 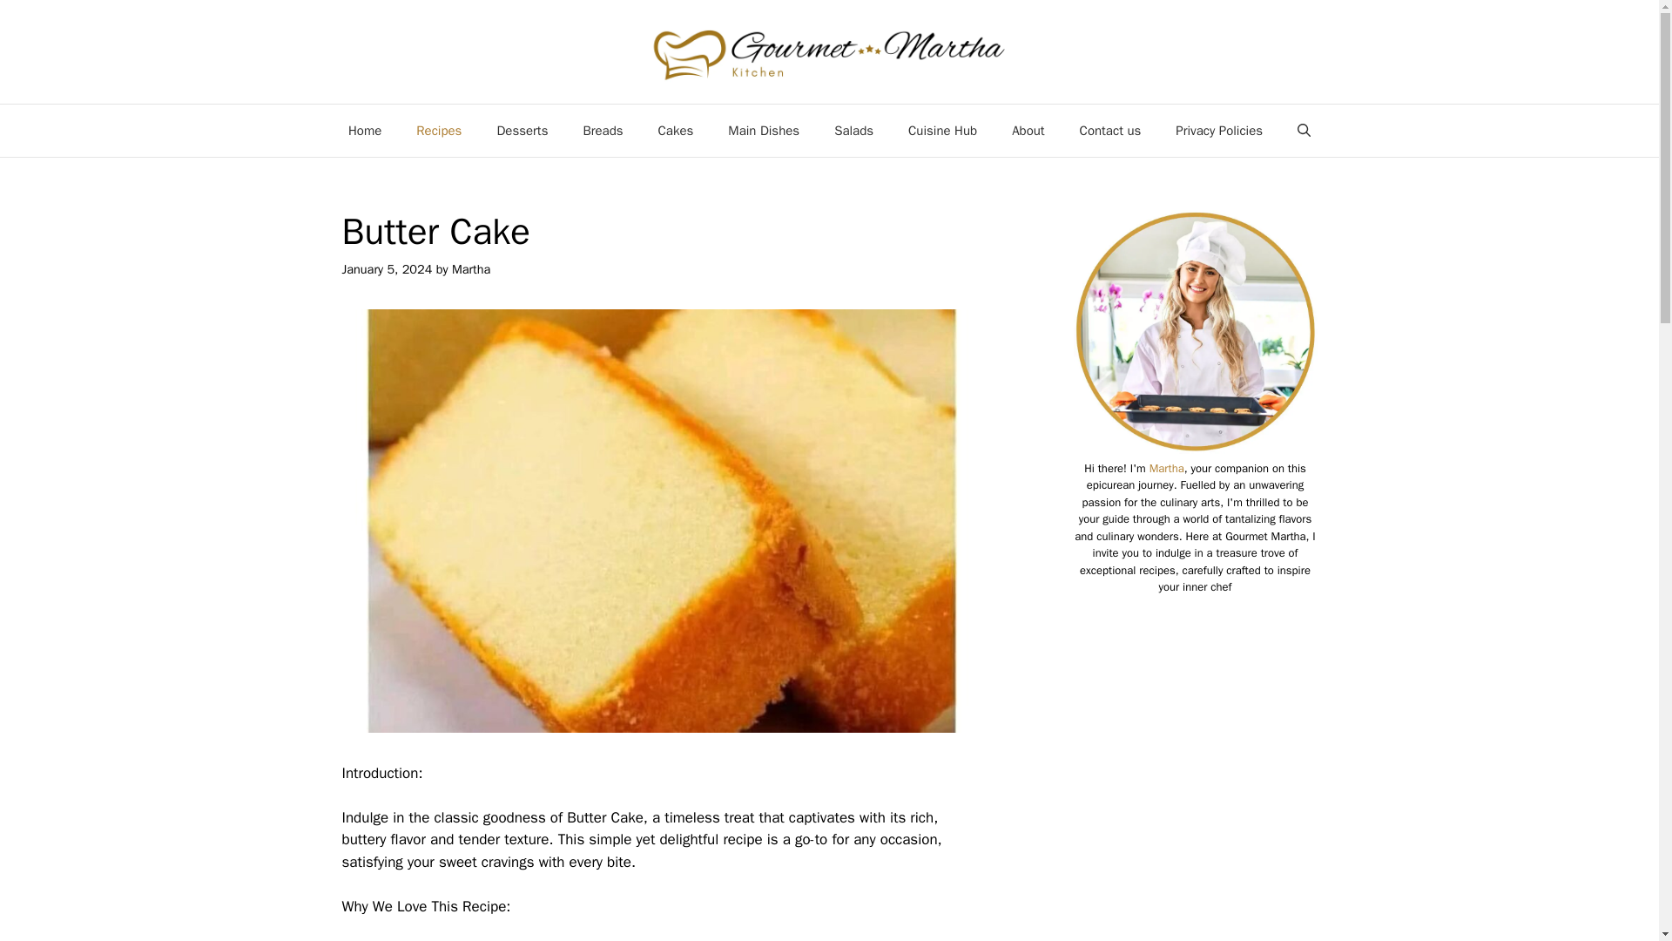 I want to click on Cuisine Hub, so click(x=942, y=131).